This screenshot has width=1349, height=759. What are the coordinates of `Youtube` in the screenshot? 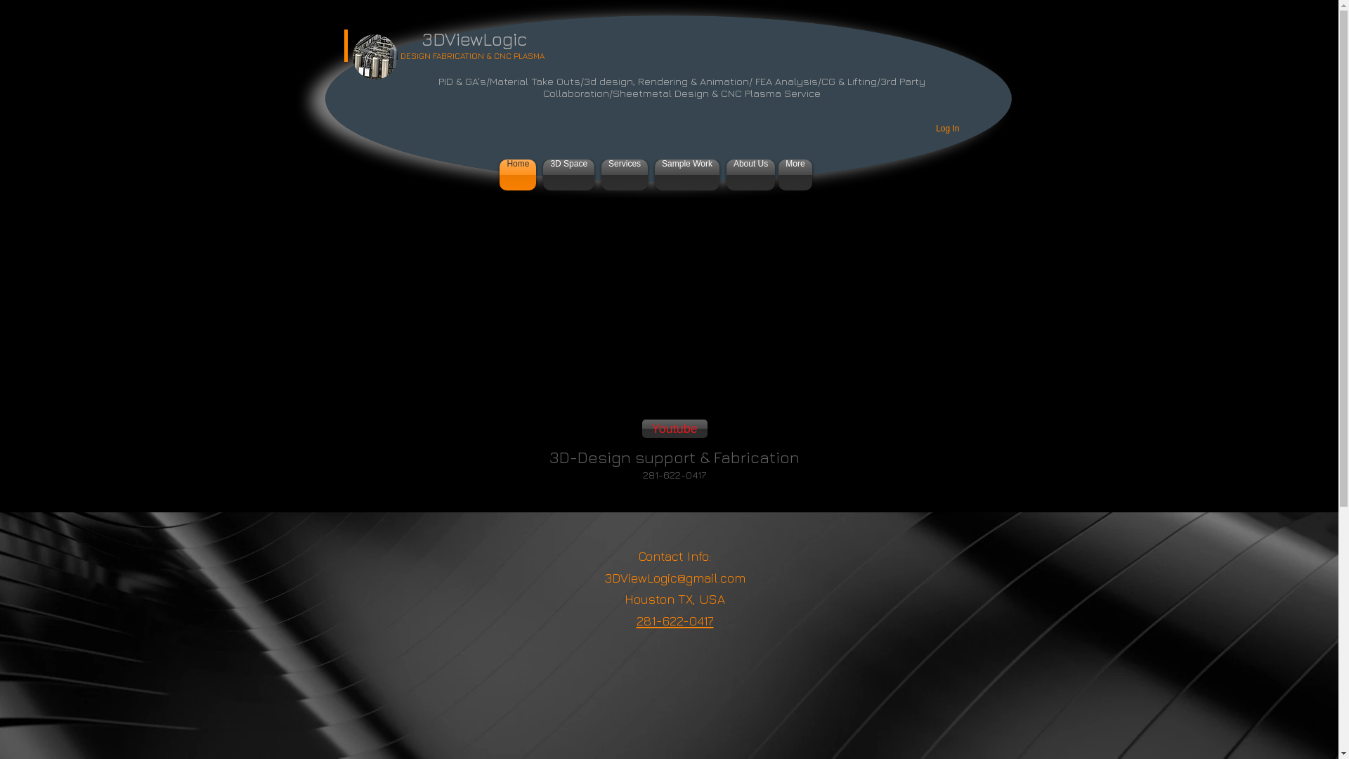 It's located at (674, 429).